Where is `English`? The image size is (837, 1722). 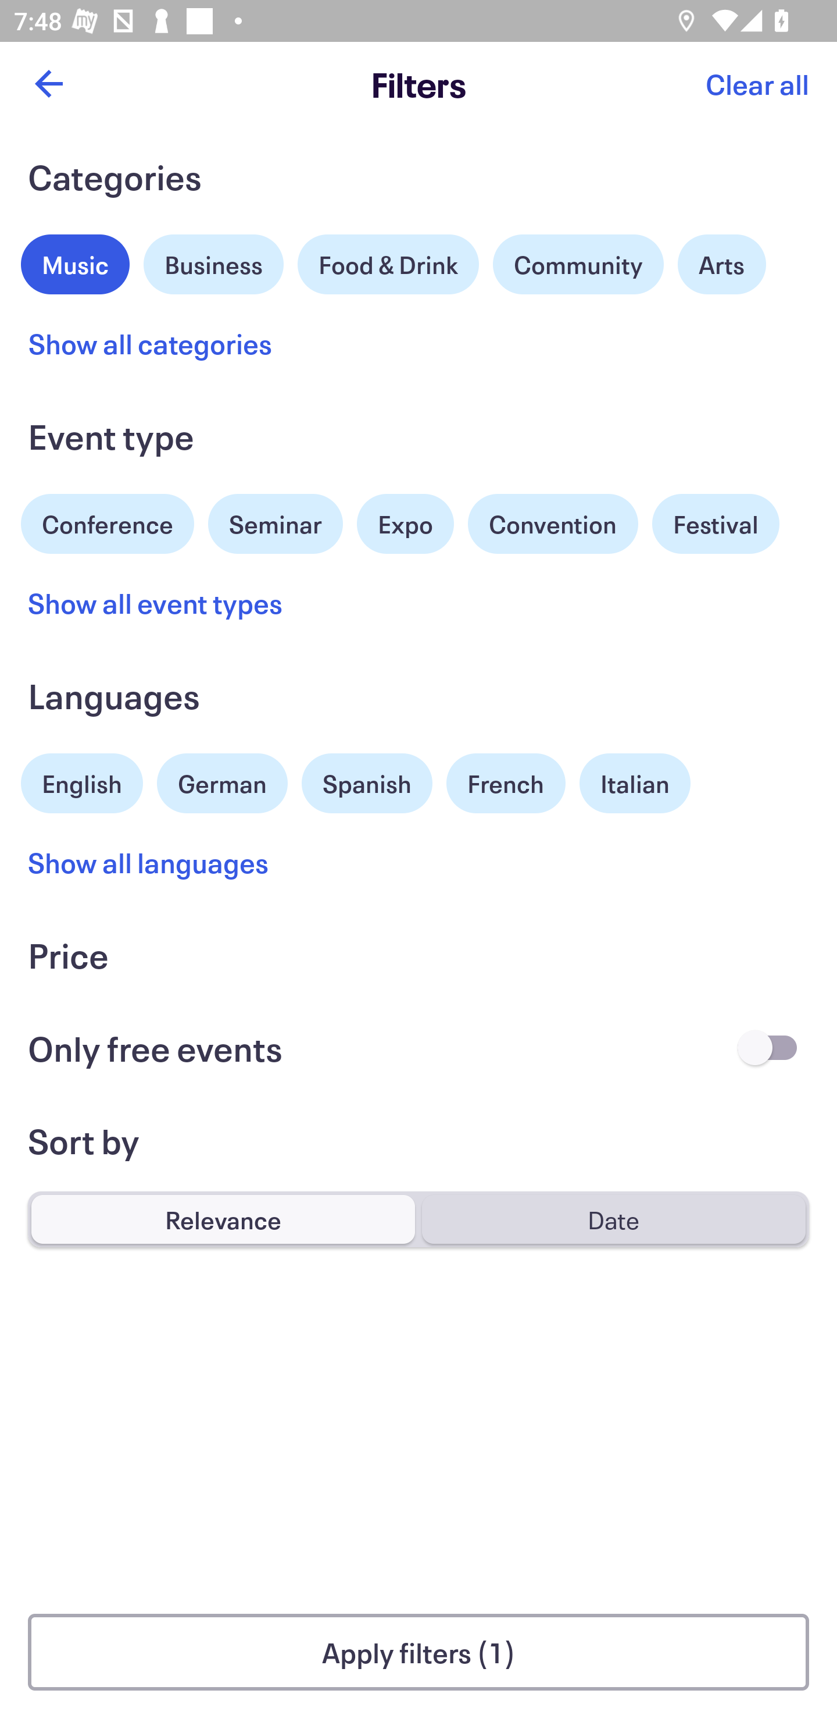 English is located at coordinates (82, 781).